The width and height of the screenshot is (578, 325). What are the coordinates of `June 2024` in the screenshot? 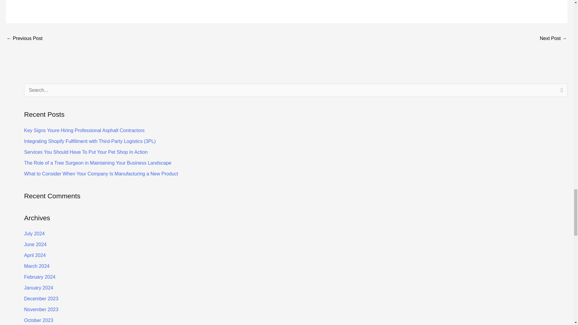 It's located at (36, 244).